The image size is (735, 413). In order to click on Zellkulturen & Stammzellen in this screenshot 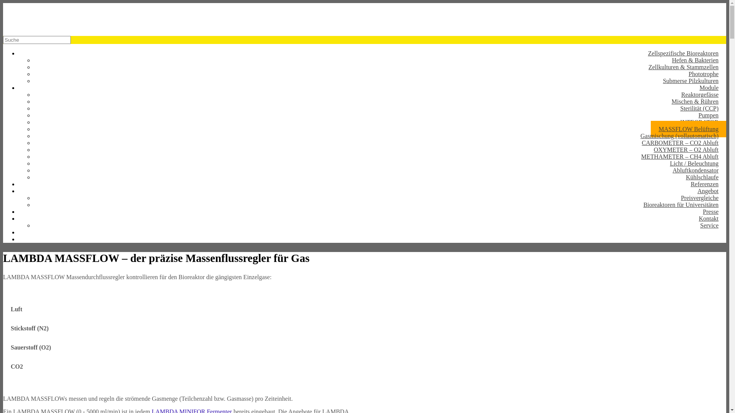, I will do `click(684, 67)`.